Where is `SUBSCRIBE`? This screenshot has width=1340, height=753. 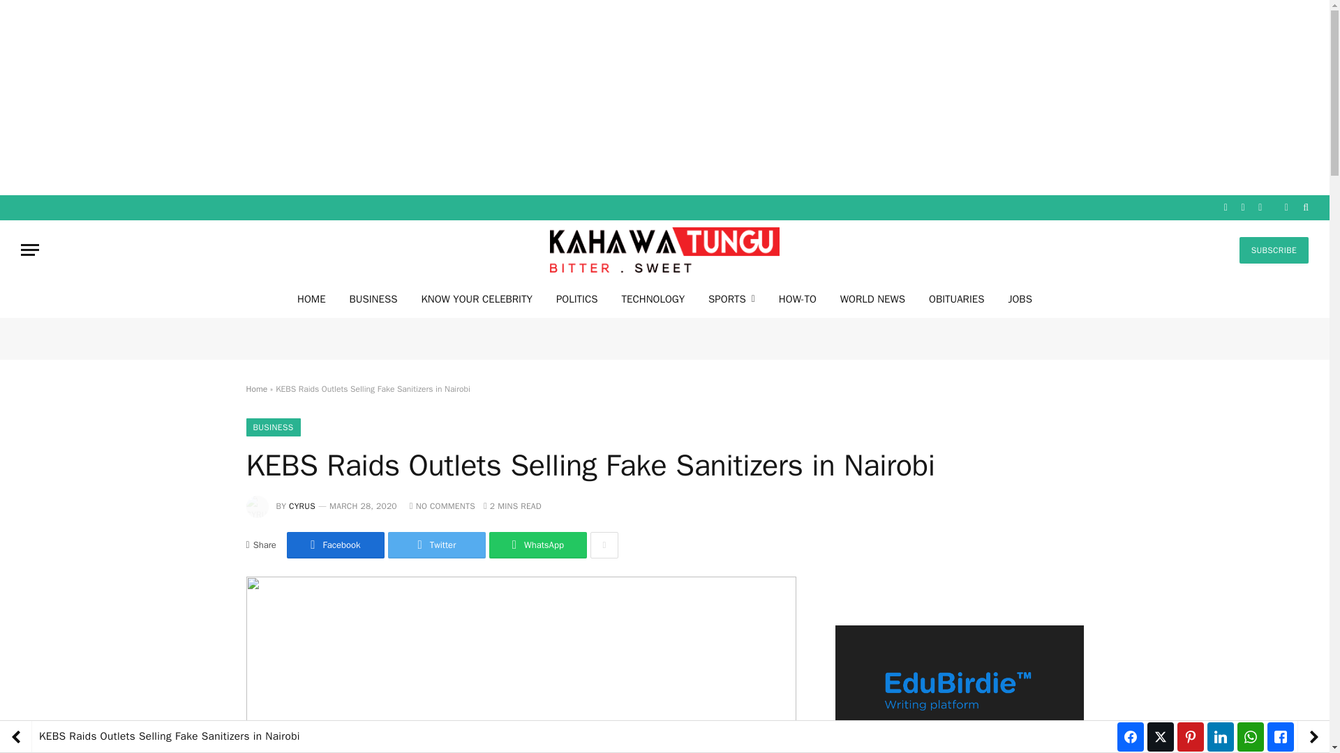 SUBSCRIBE is located at coordinates (1274, 250).